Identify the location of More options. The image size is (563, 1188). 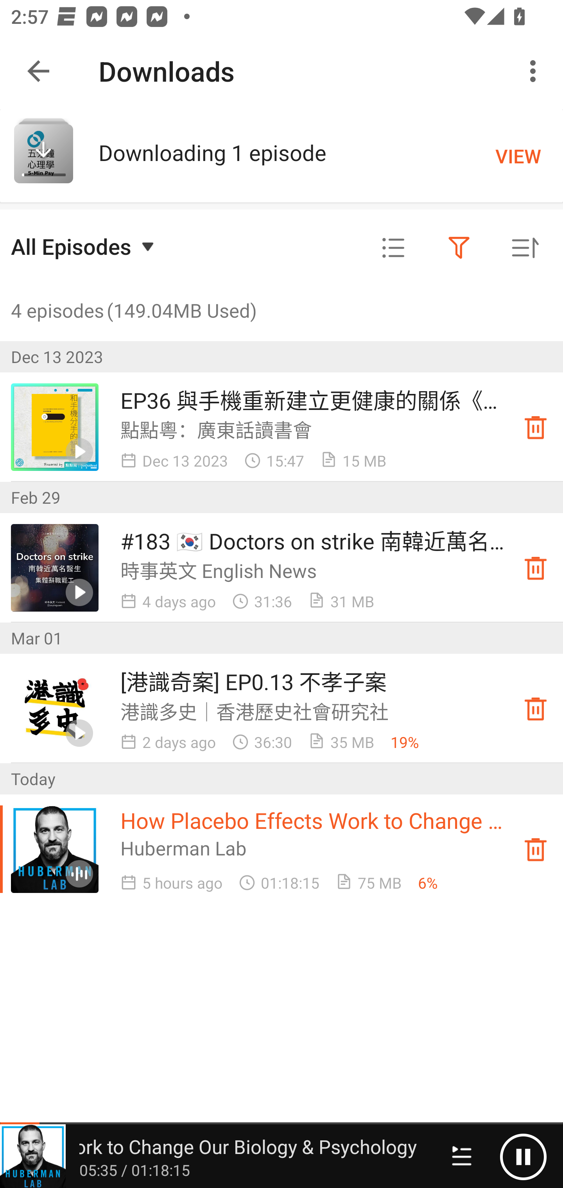
(536, 71).